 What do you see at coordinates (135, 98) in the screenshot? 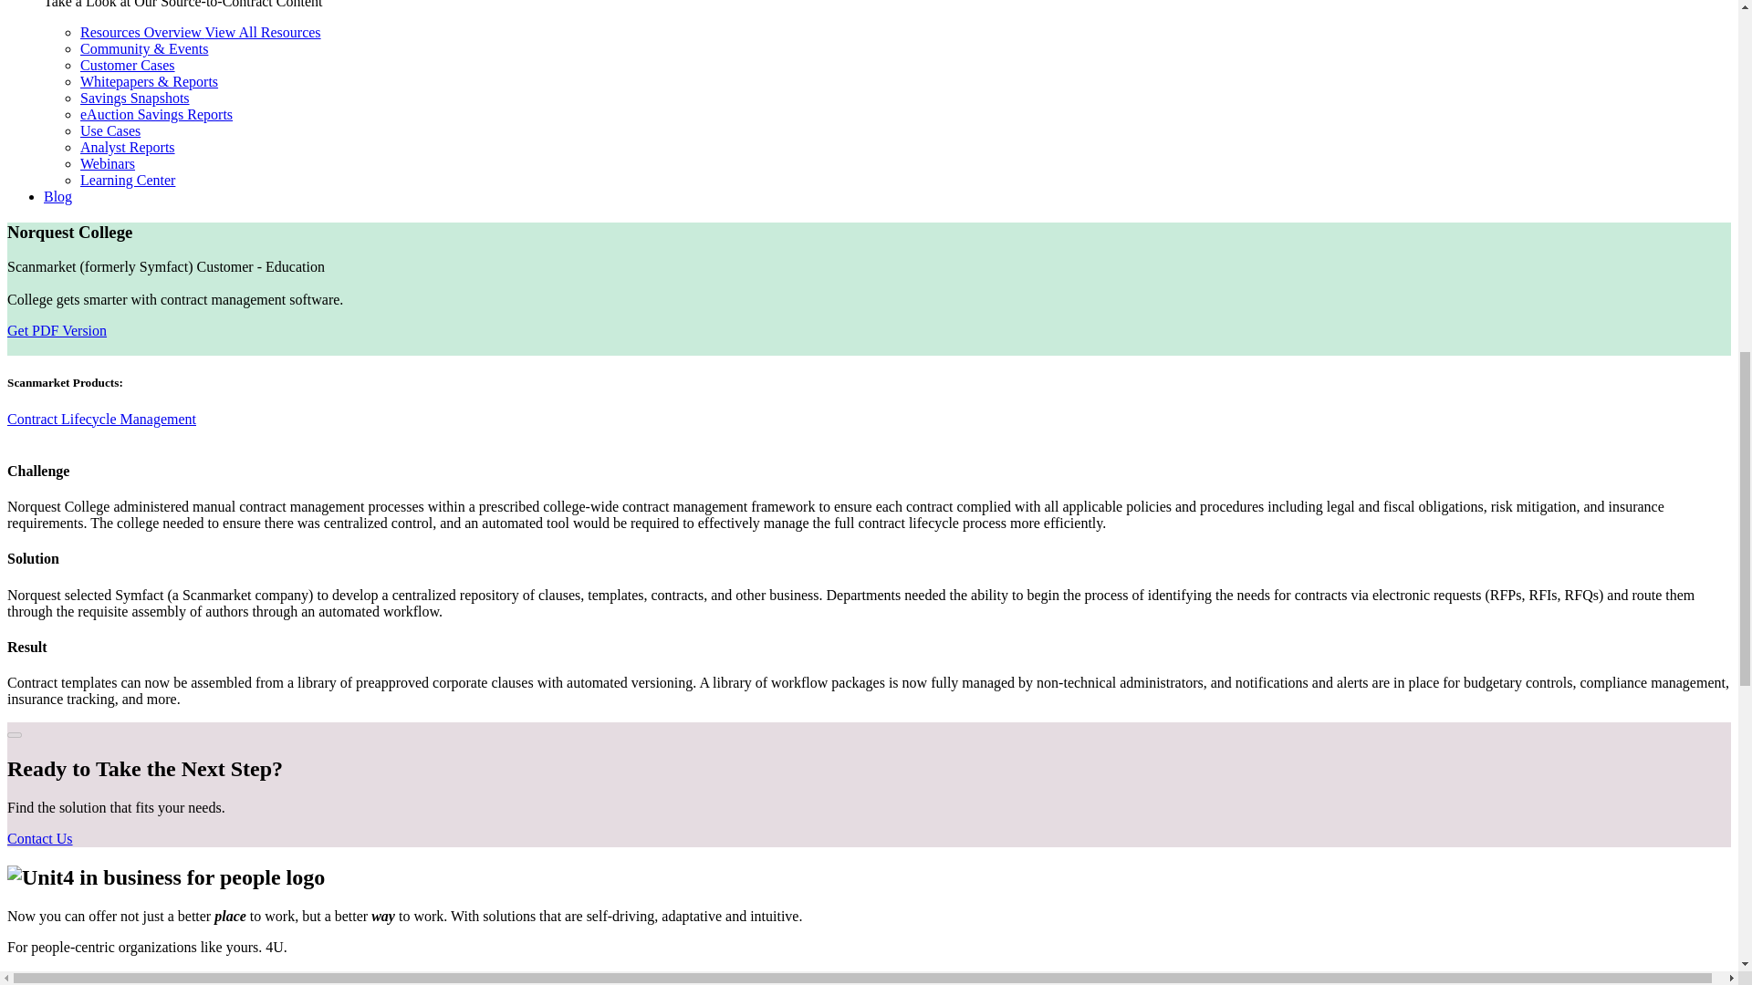
I see `Savings Snapshots` at bounding box center [135, 98].